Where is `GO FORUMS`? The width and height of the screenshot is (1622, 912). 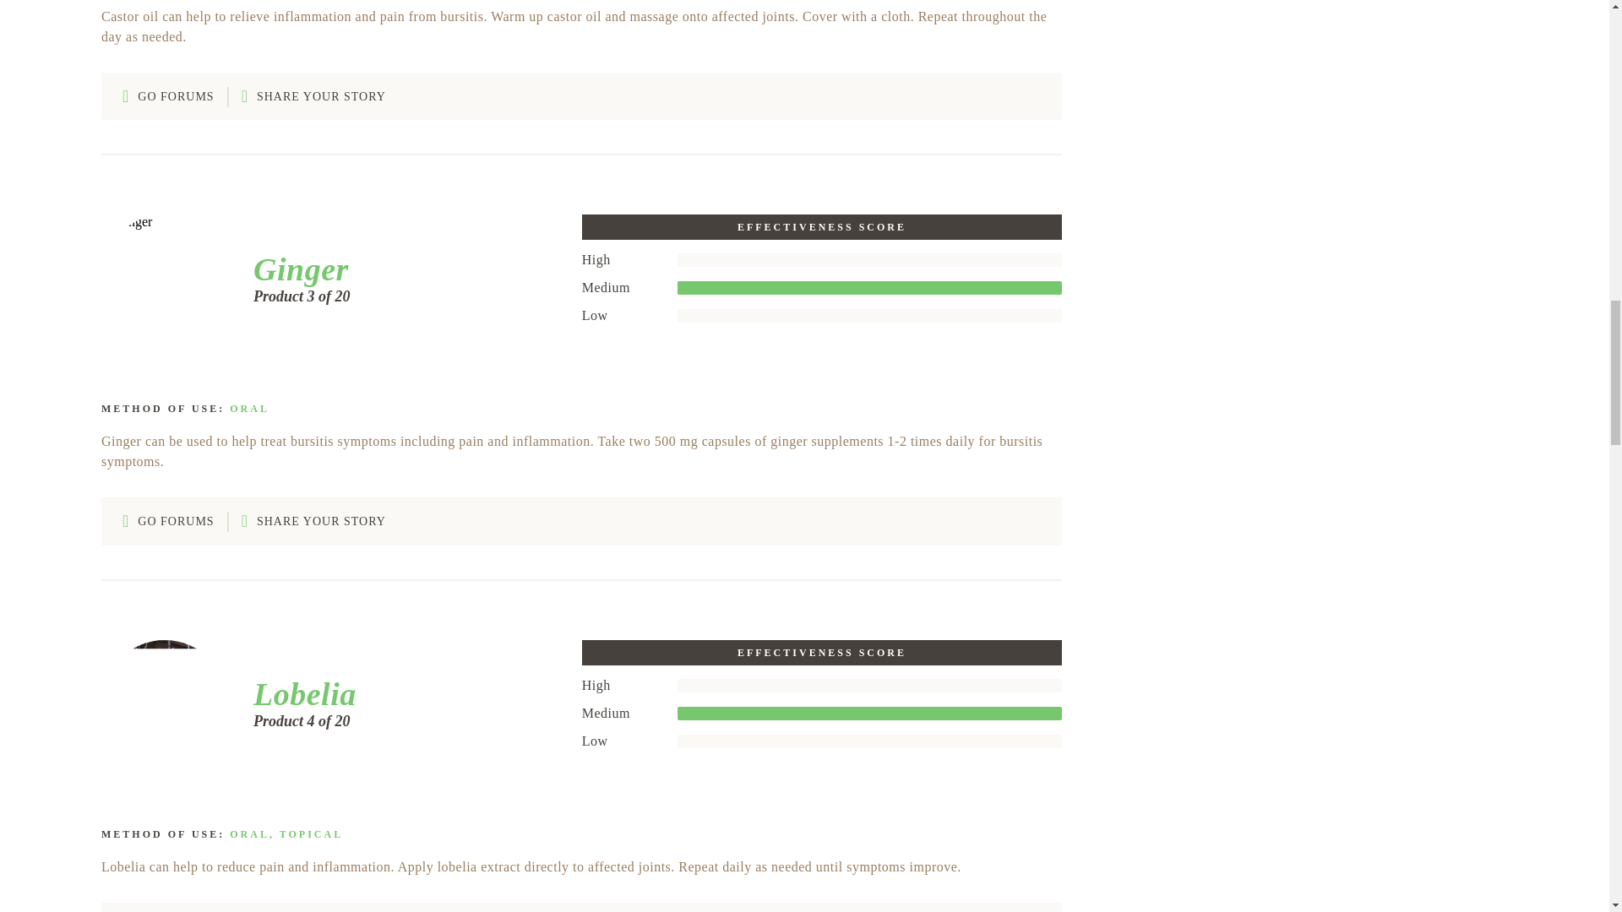
GO FORUMS is located at coordinates (168, 96).